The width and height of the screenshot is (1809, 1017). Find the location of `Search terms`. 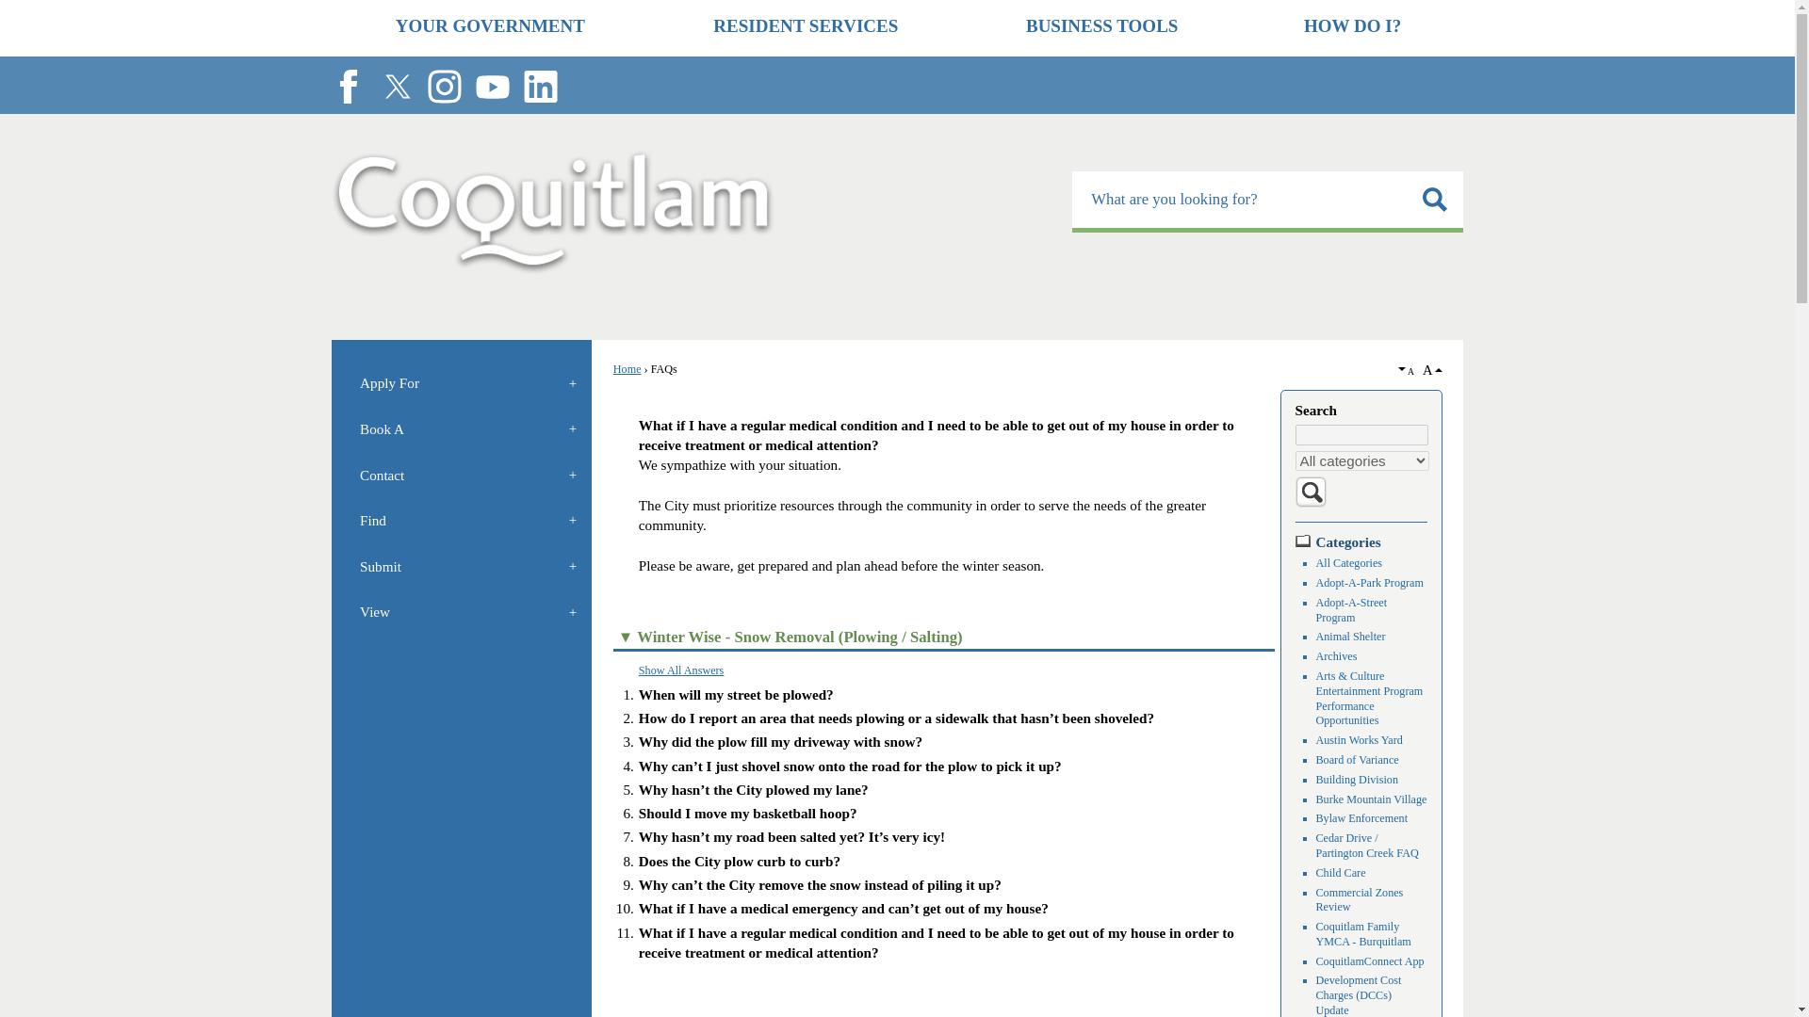

Search terms is located at coordinates (1361, 435).